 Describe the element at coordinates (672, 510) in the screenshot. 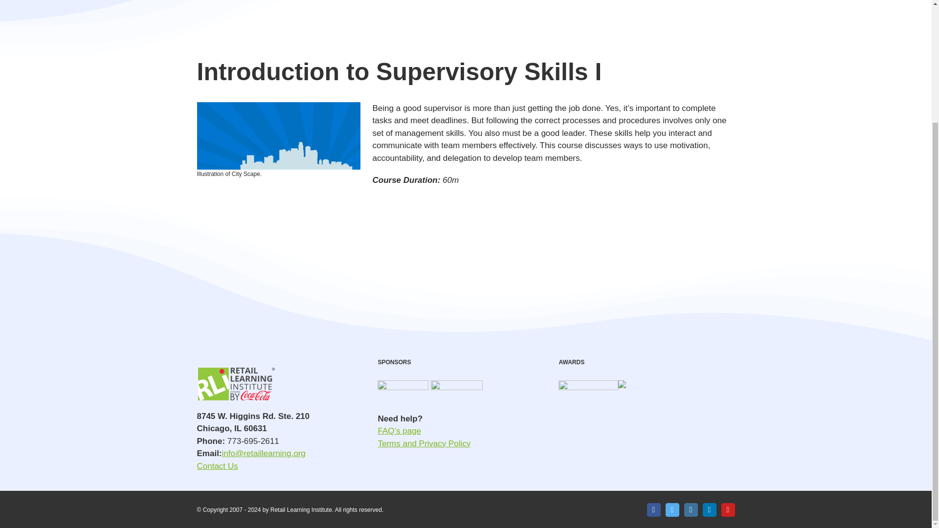

I see `Twitter` at that location.